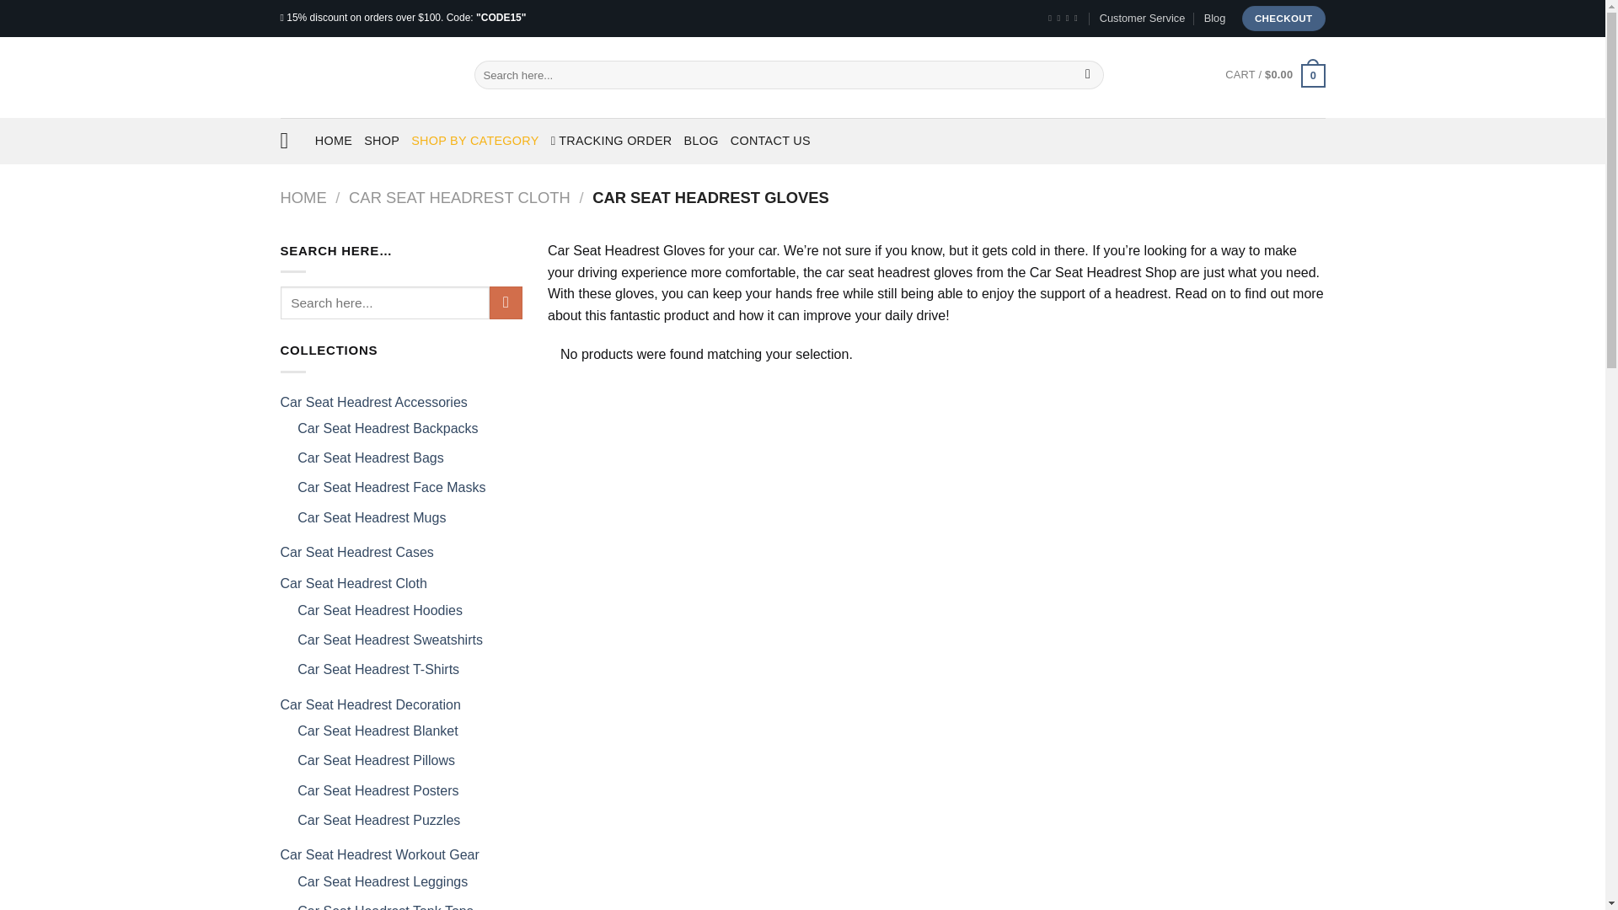 The height and width of the screenshot is (910, 1618). What do you see at coordinates (474, 140) in the screenshot?
I see `SHOP BY CATEGORY` at bounding box center [474, 140].